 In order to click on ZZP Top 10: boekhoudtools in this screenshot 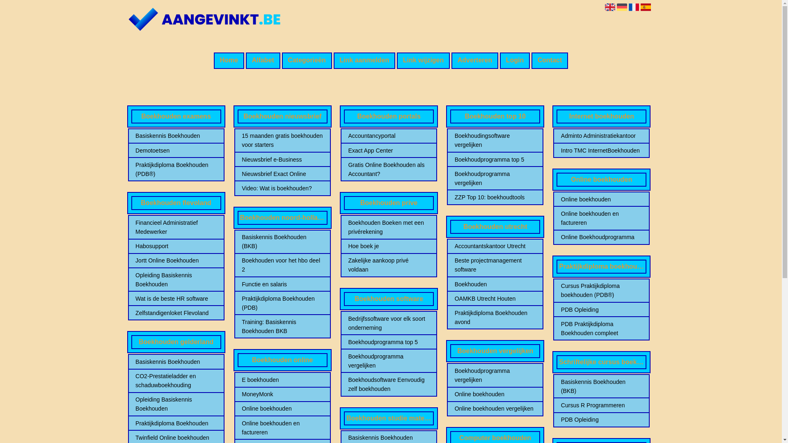, I will do `click(495, 197)`.